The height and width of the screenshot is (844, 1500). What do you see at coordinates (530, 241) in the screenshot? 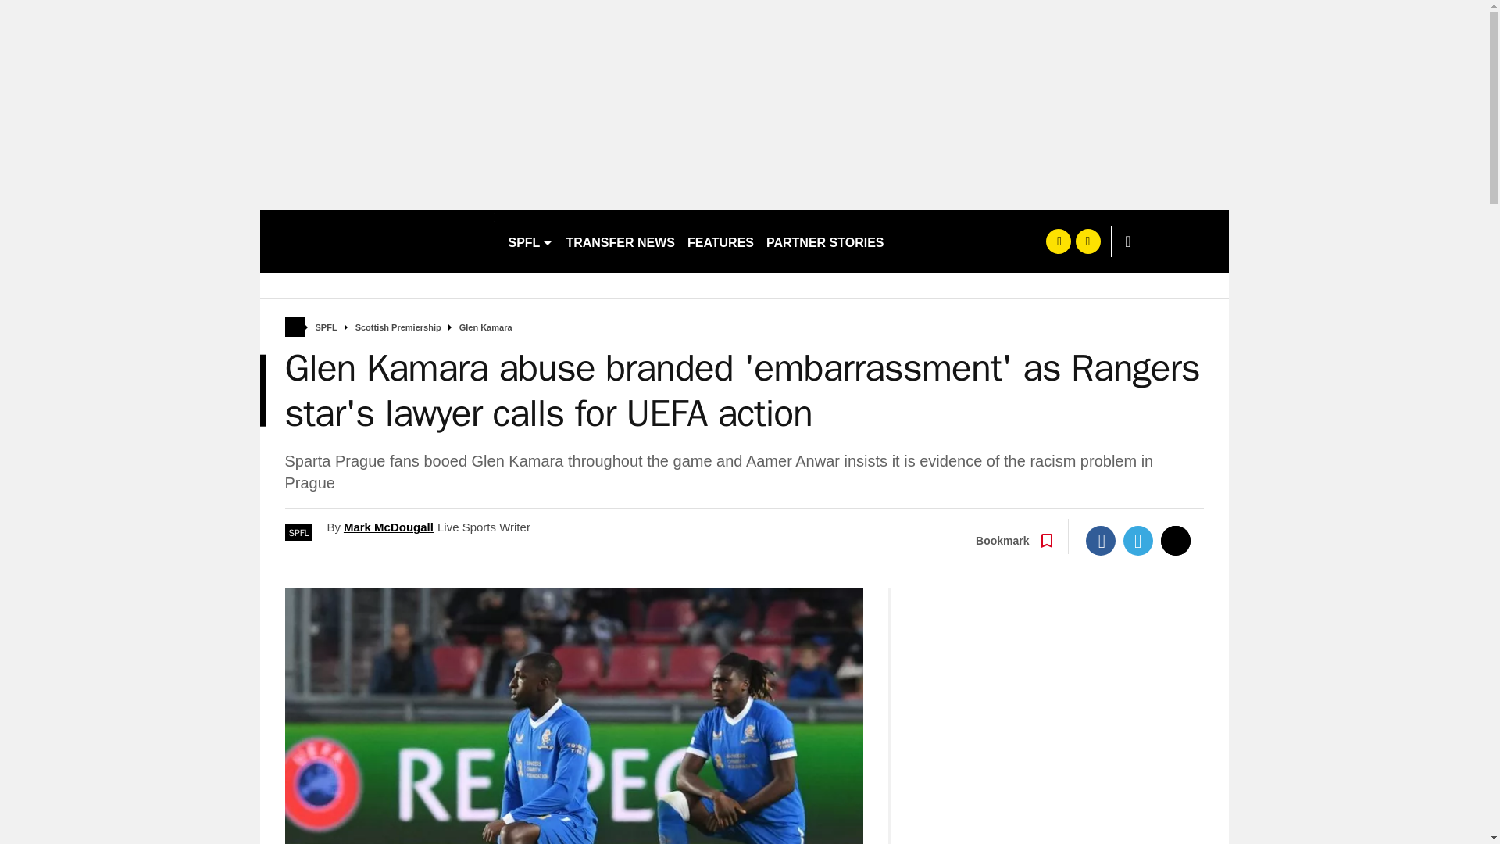
I see `SPFL` at bounding box center [530, 241].